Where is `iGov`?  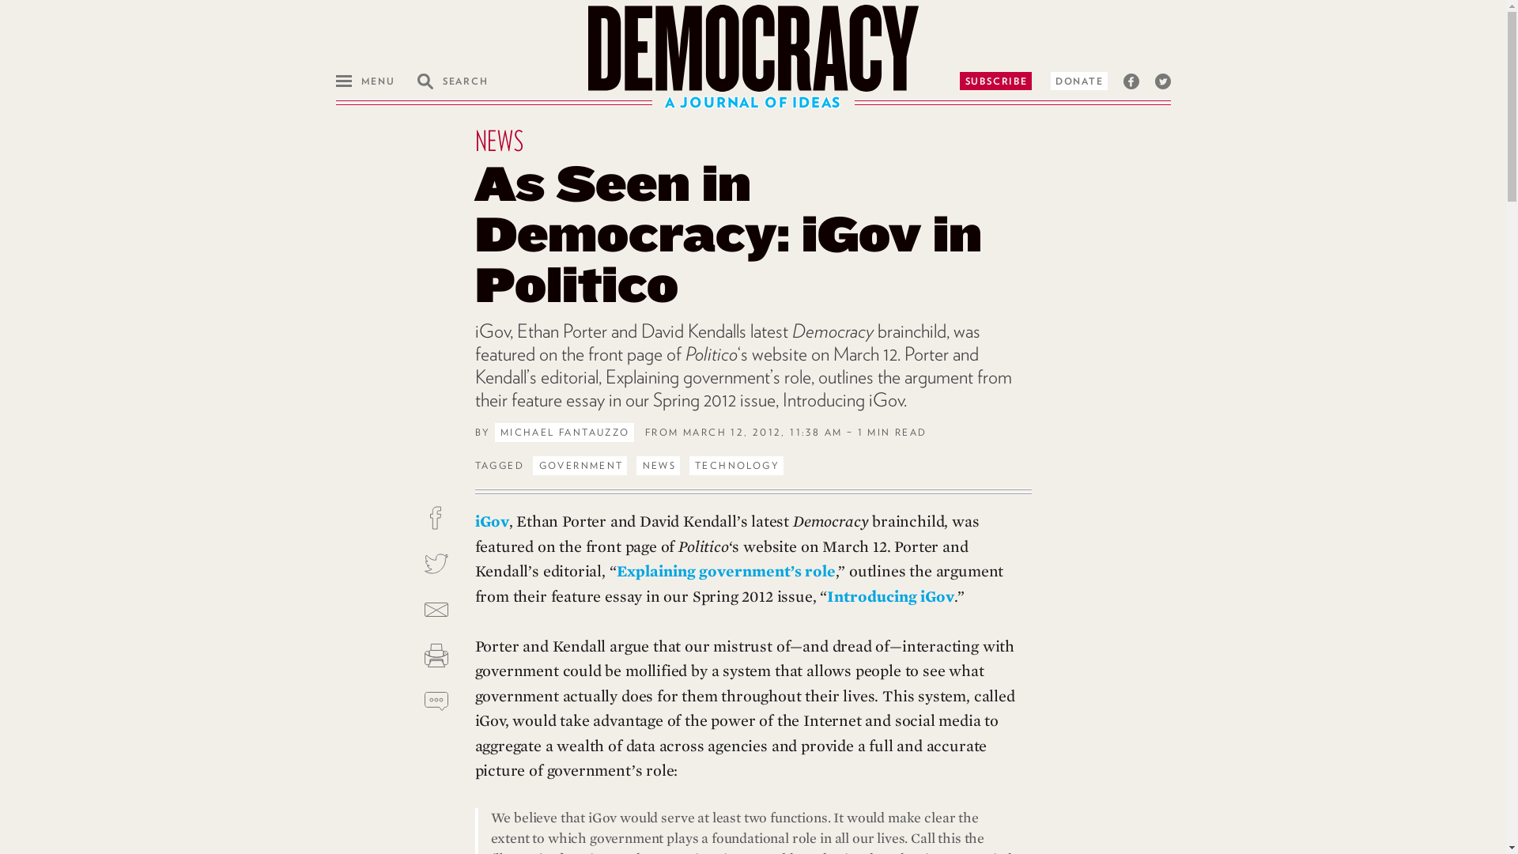
iGov is located at coordinates (491, 332).